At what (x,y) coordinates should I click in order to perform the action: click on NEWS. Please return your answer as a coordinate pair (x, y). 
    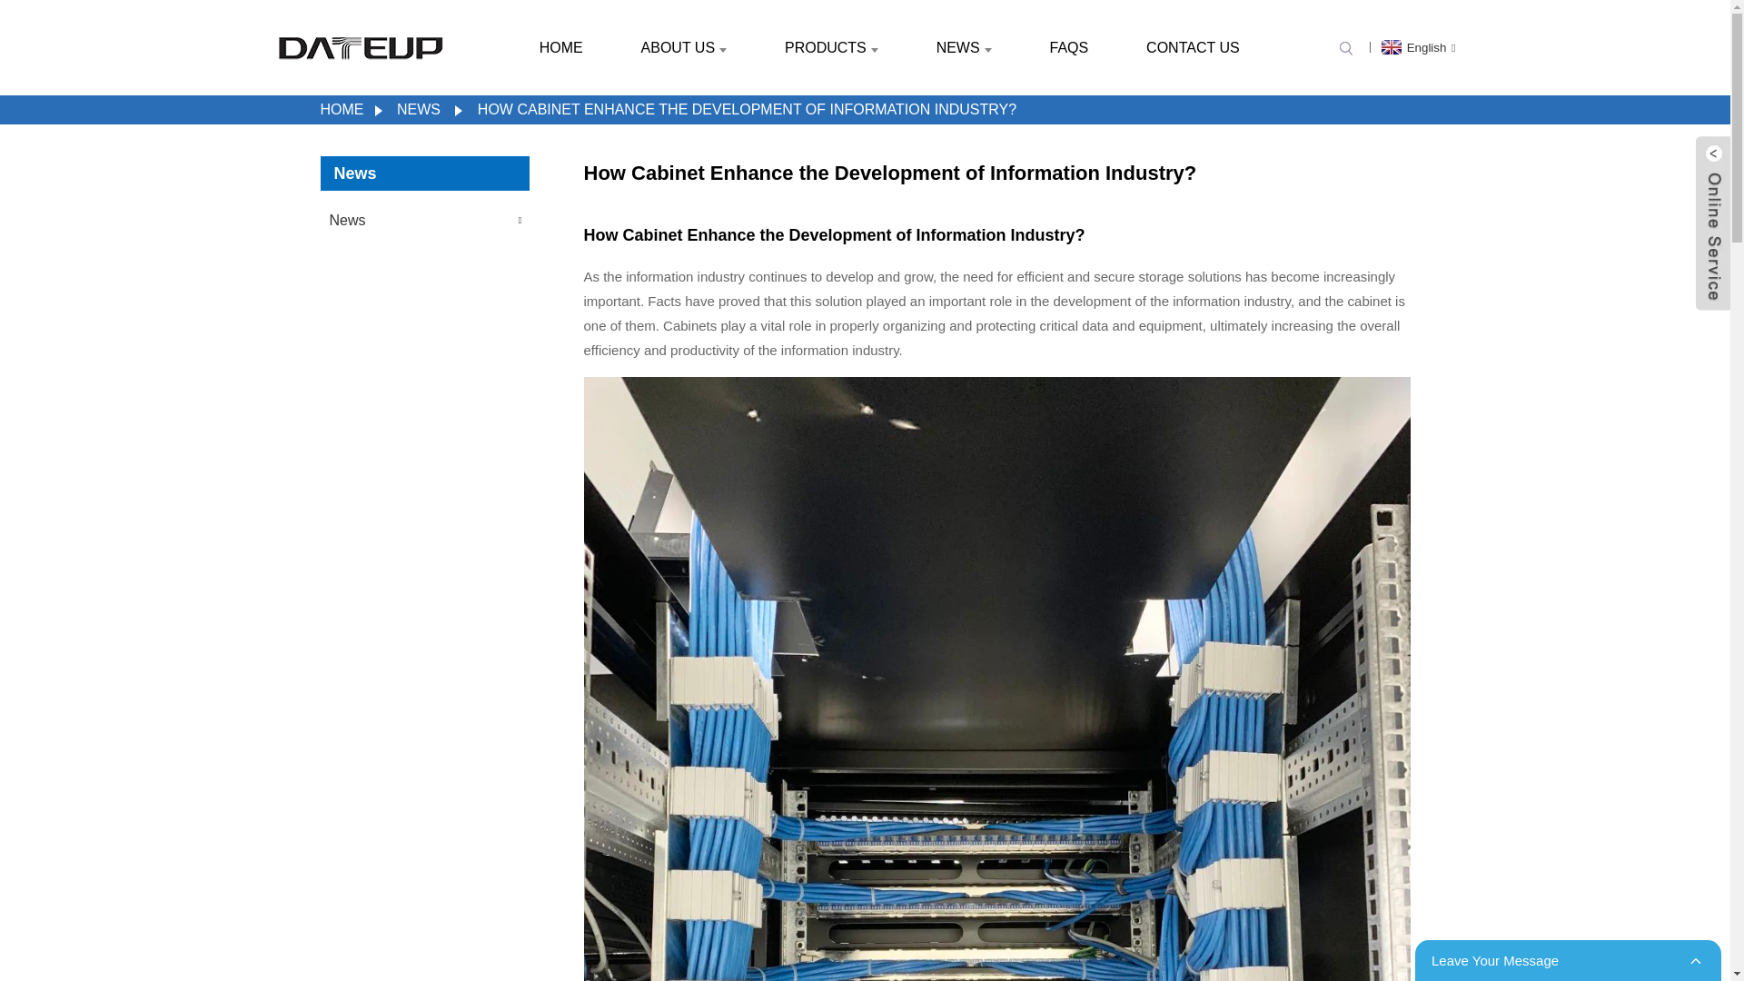
    Looking at the image, I should click on (964, 47).